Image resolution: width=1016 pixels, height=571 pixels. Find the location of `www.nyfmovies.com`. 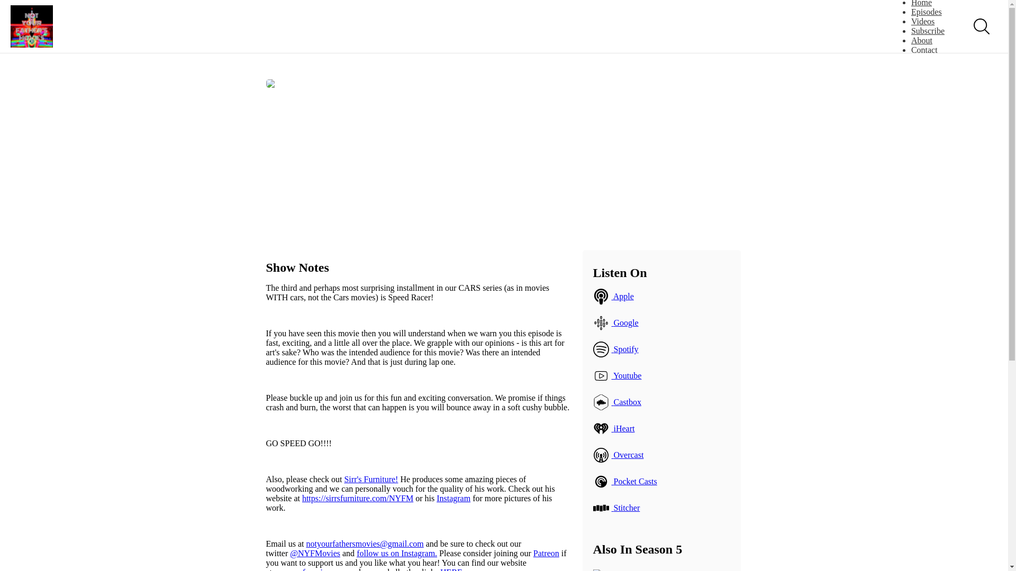

www.nyfmovies.com is located at coordinates (310, 569).